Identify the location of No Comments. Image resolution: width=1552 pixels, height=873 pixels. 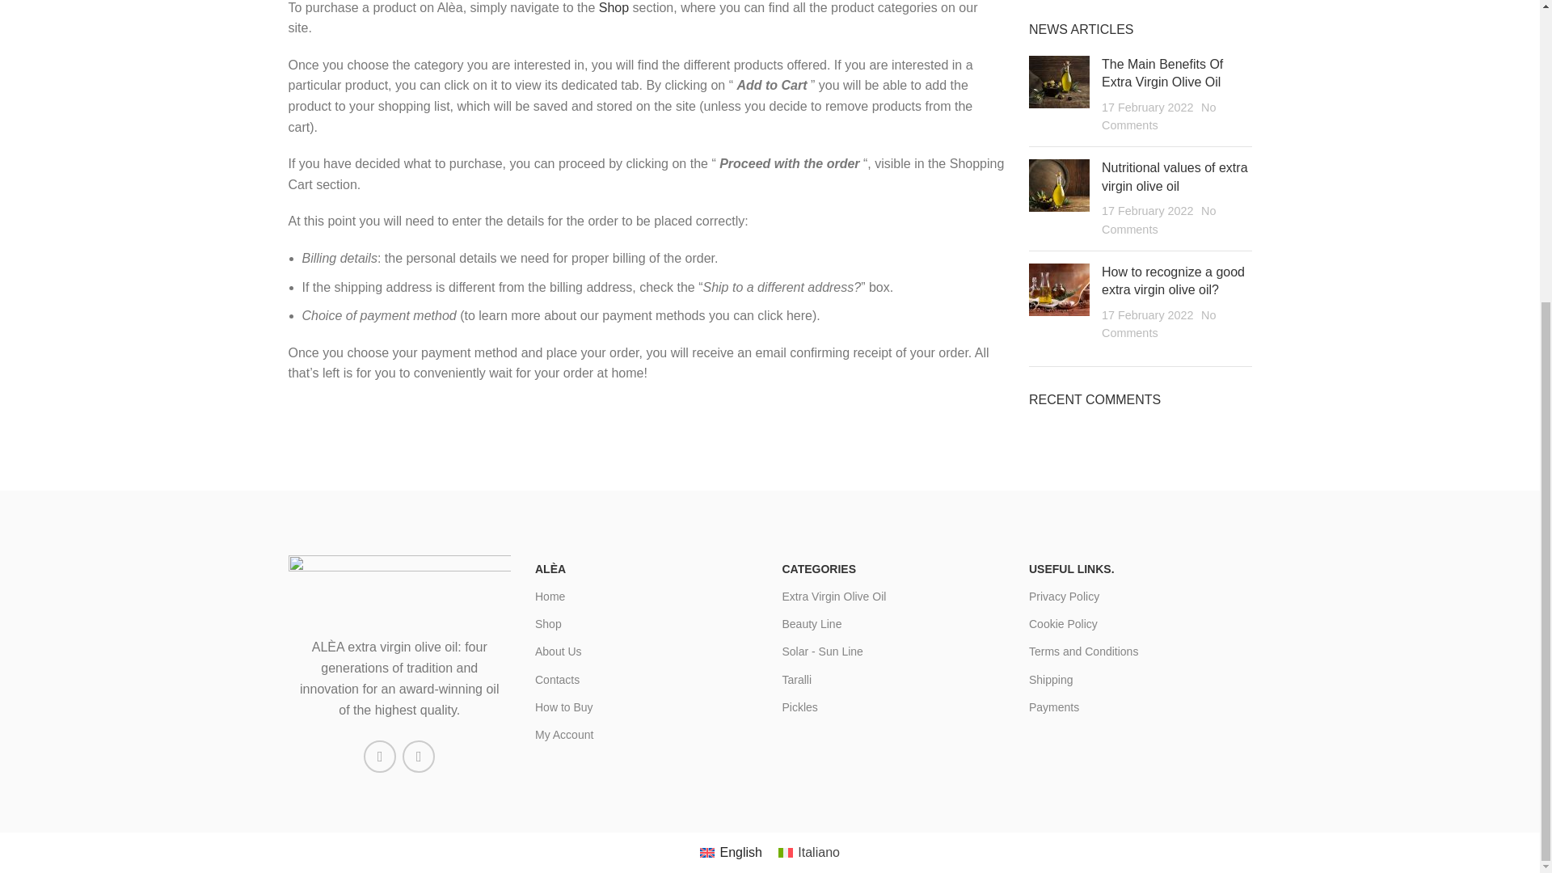
(1158, 116).